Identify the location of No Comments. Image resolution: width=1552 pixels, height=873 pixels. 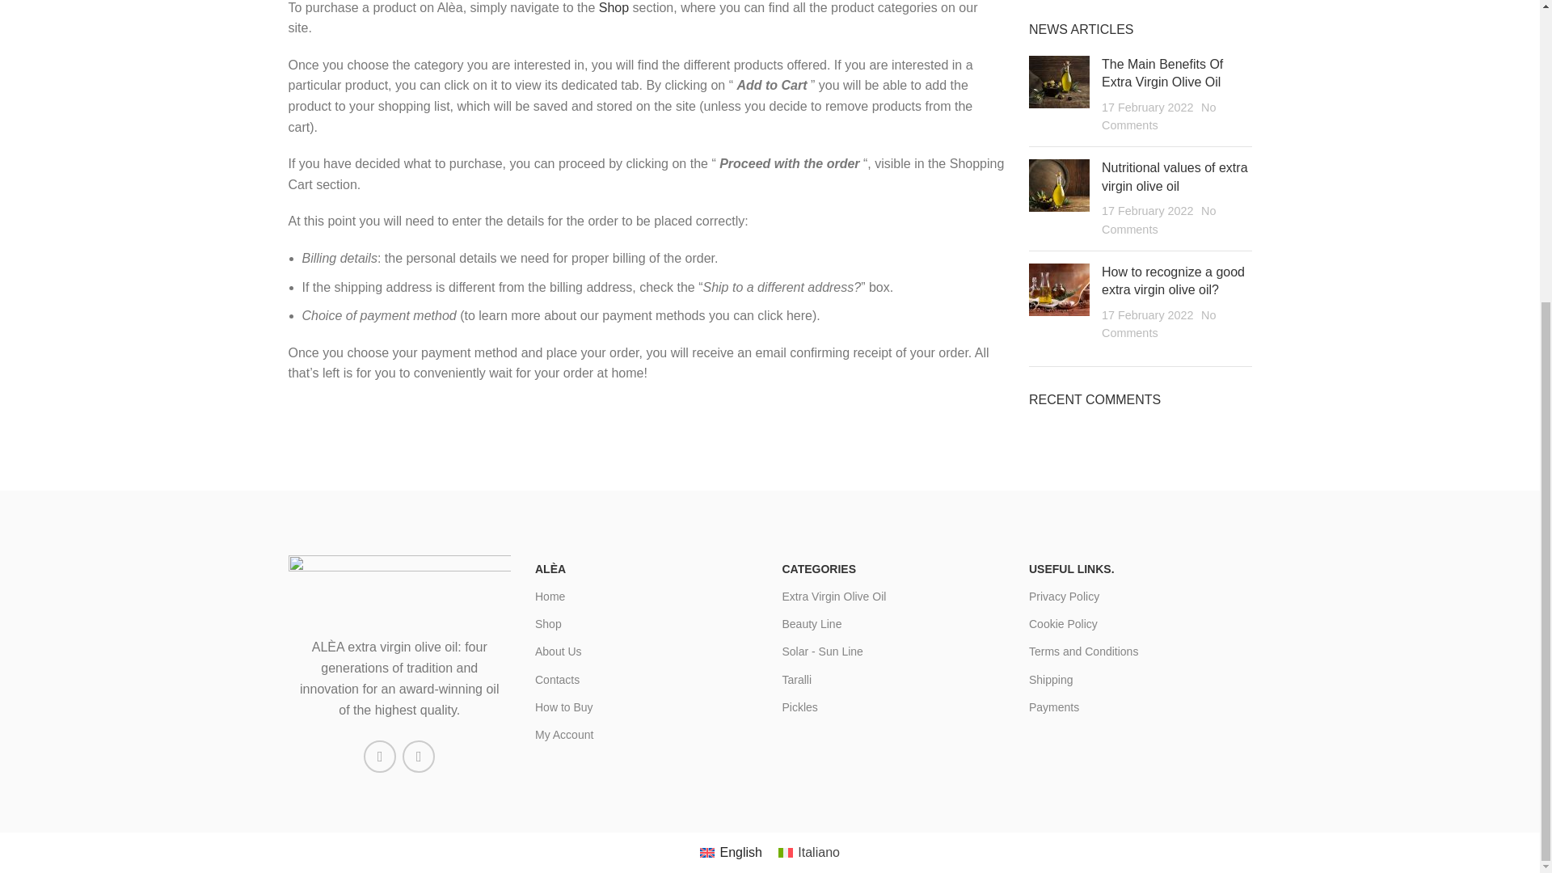
(1158, 116).